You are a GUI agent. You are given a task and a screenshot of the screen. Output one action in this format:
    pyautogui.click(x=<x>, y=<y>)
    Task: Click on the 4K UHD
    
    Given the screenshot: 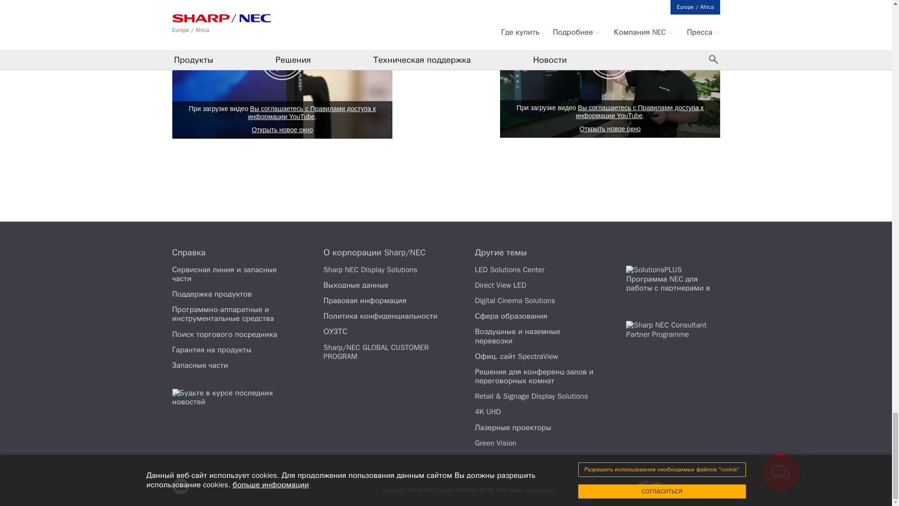 What is the action you would take?
    pyautogui.click(x=487, y=411)
    